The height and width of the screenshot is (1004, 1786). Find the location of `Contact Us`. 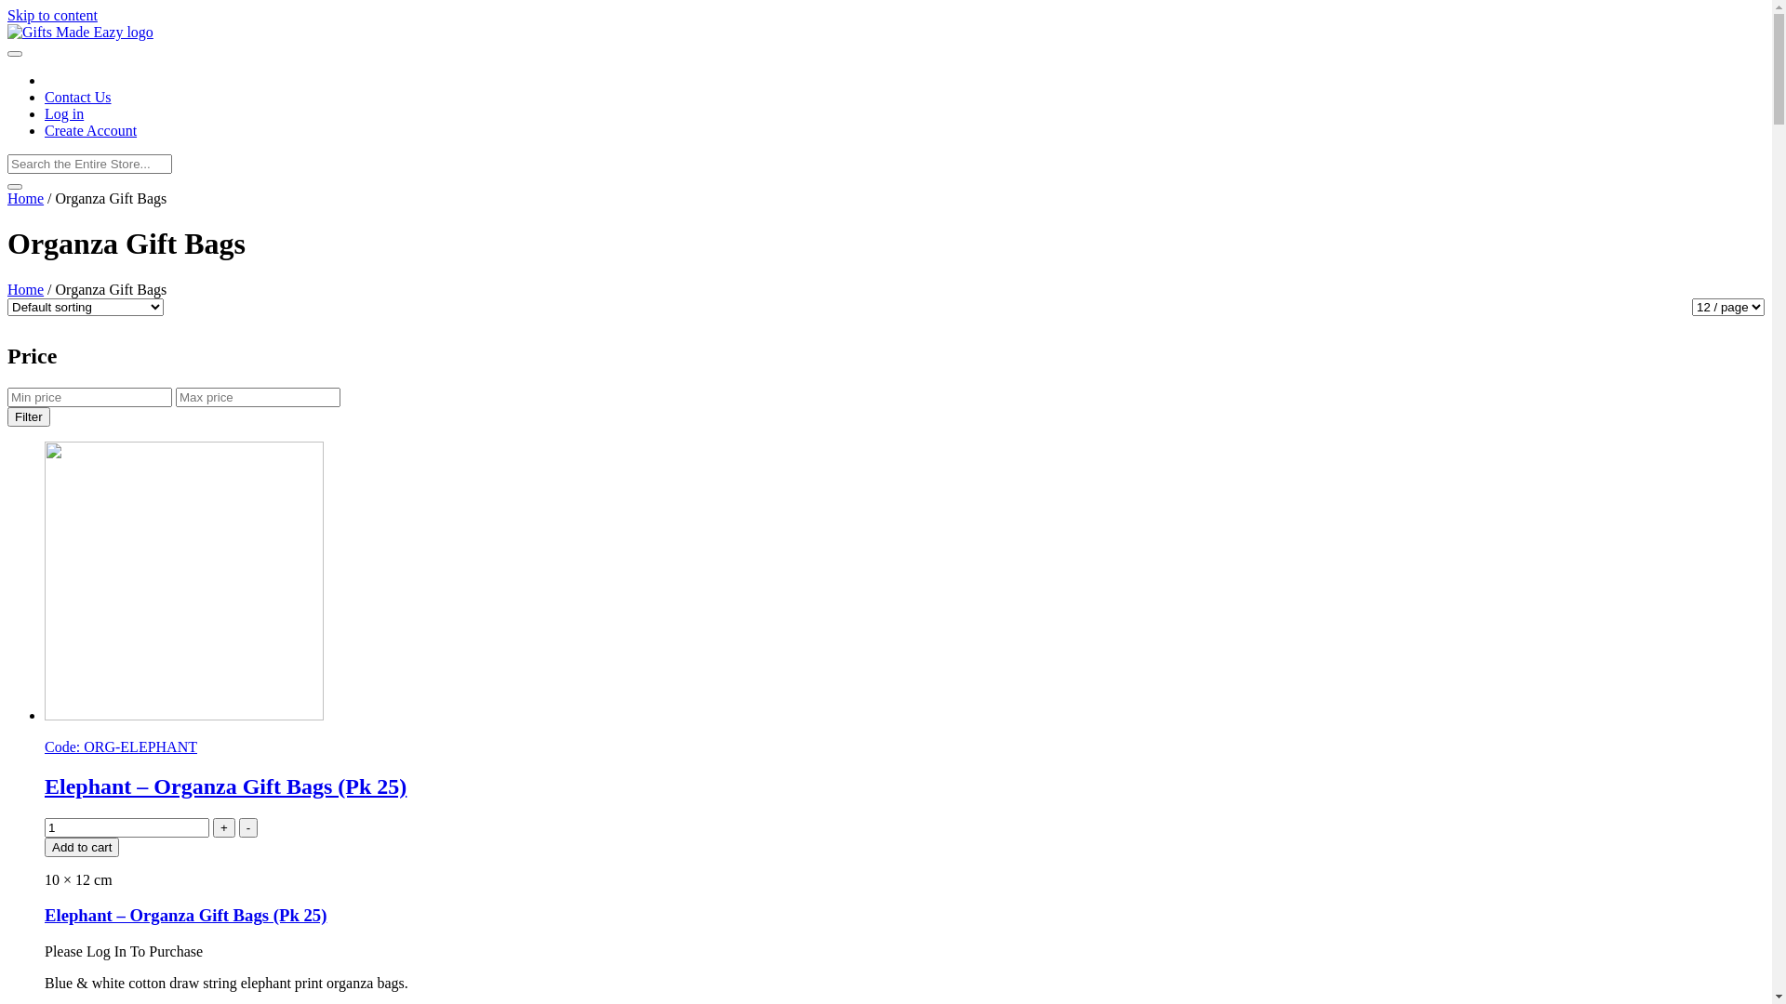

Contact Us is located at coordinates (78, 97).